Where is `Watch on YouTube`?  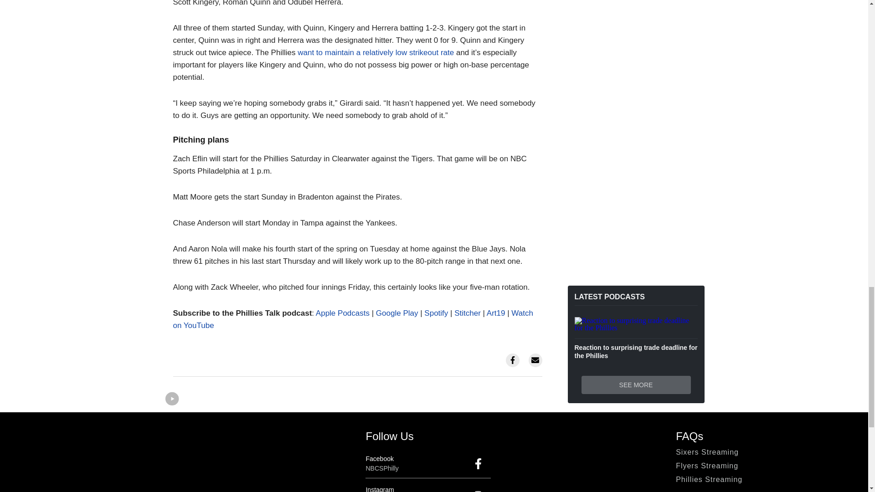
Watch on YouTube is located at coordinates (353, 319).